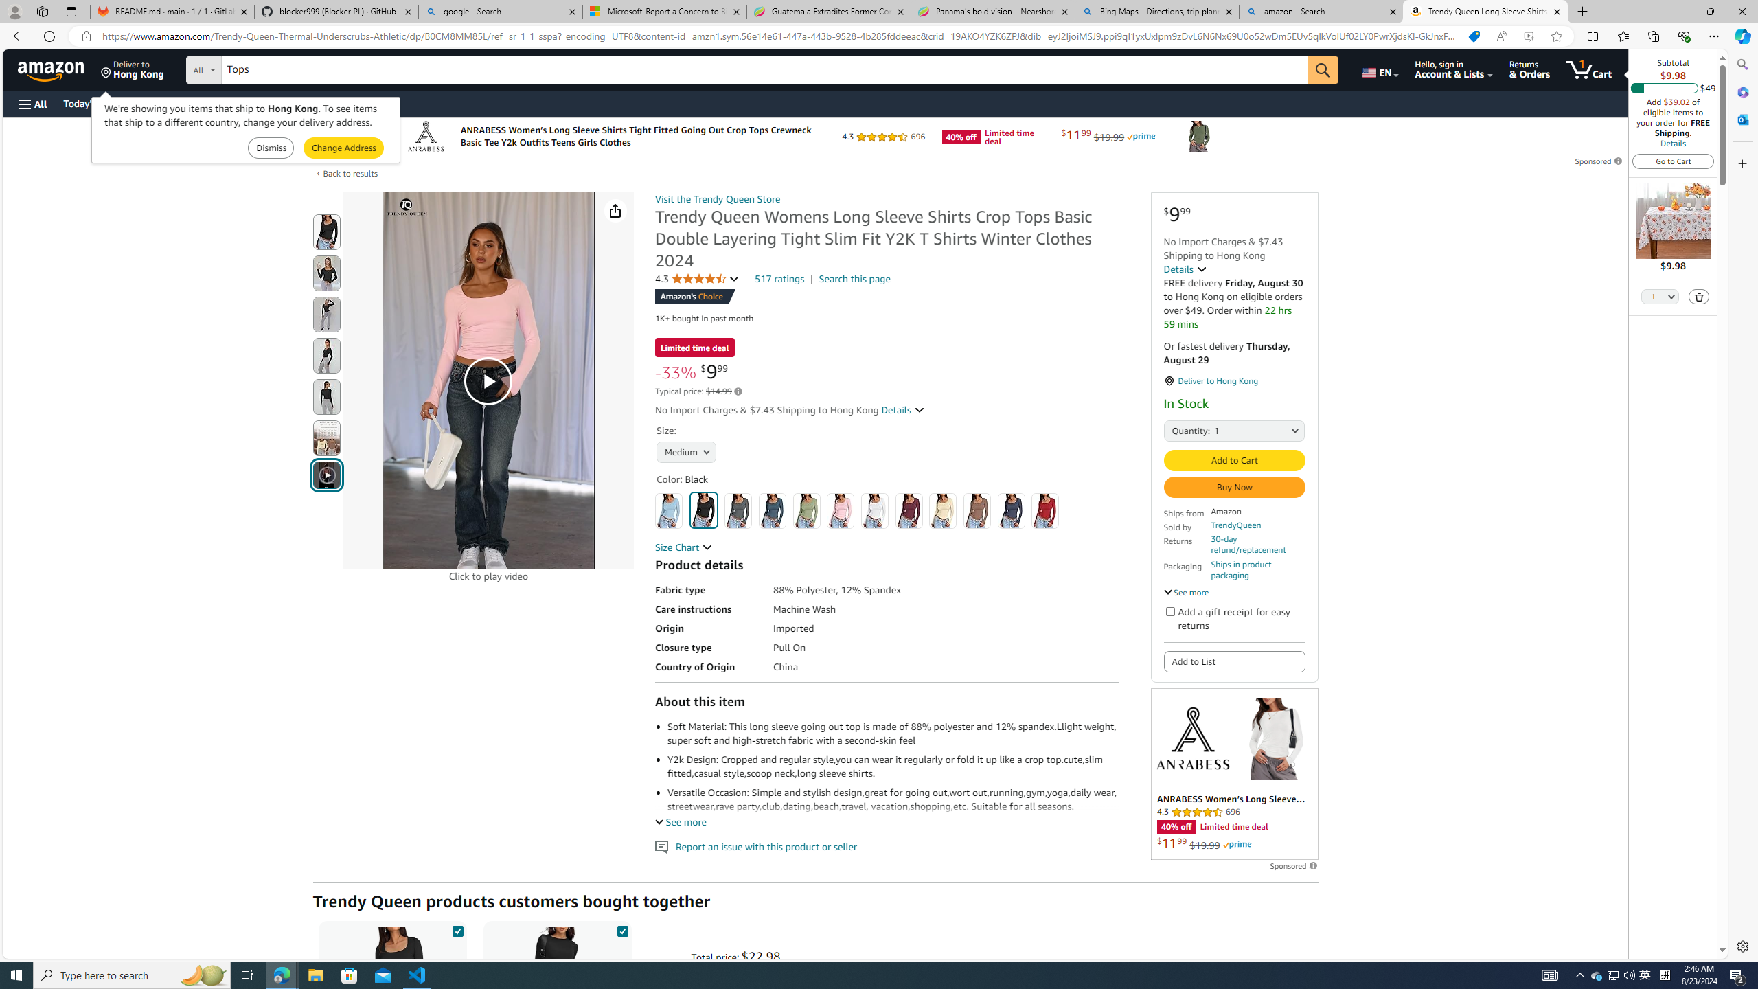 This screenshot has width=1758, height=989. I want to click on Go to Cart, so click(1674, 161).